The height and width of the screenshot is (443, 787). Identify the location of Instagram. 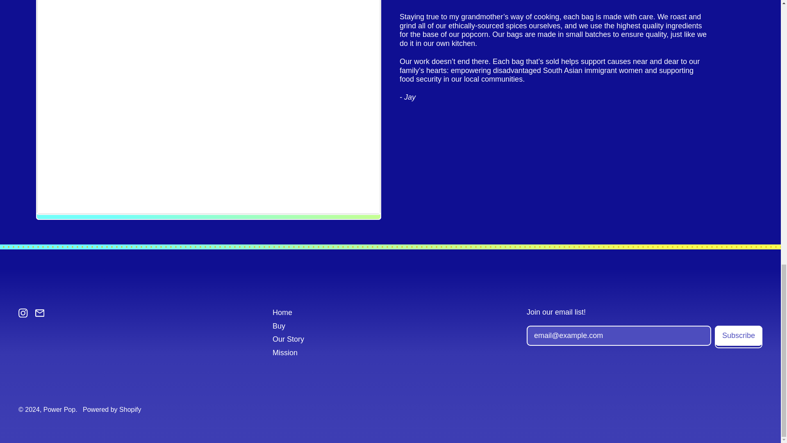
(23, 315).